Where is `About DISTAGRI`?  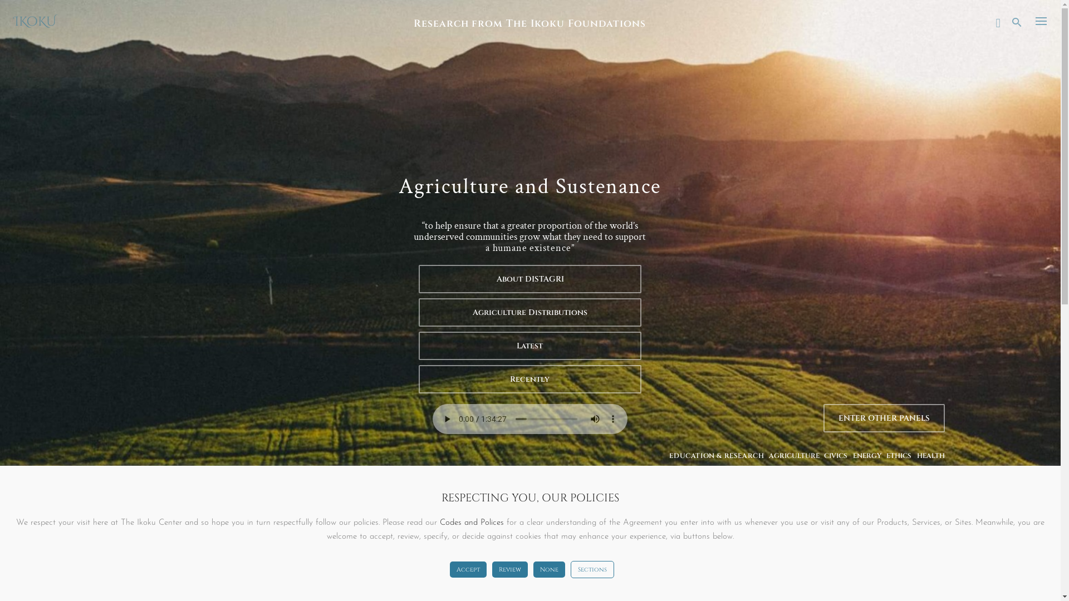
About DISTAGRI is located at coordinates (530, 279).